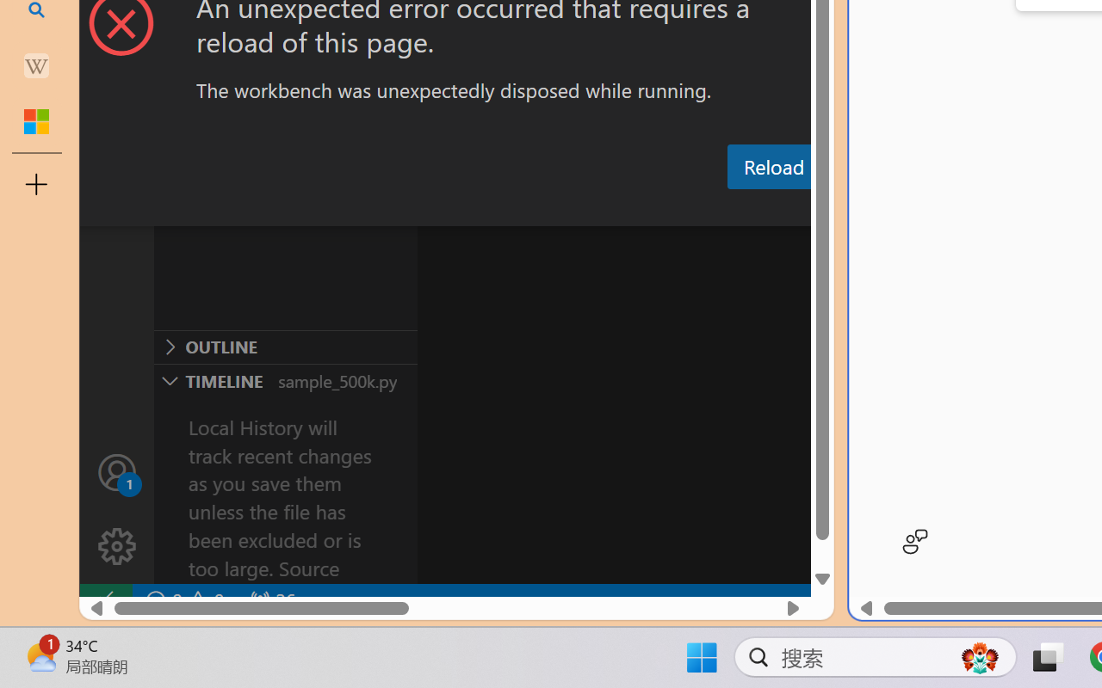  What do you see at coordinates (879, 209) in the screenshot?
I see `Terminal (Ctrl+`)` at bounding box center [879, 209].